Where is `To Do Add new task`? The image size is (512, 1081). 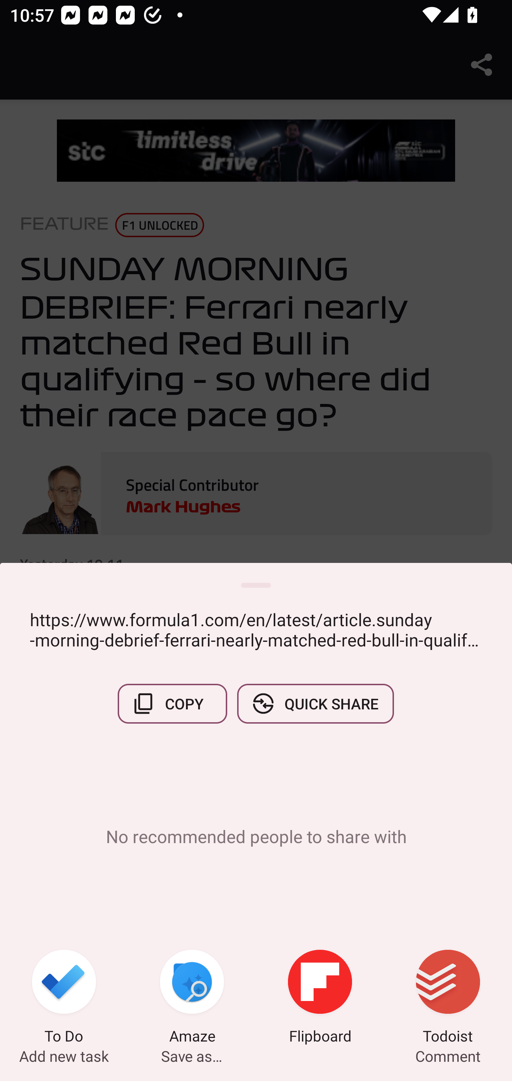 To Do Add new task is located at coordinates (64, 999).